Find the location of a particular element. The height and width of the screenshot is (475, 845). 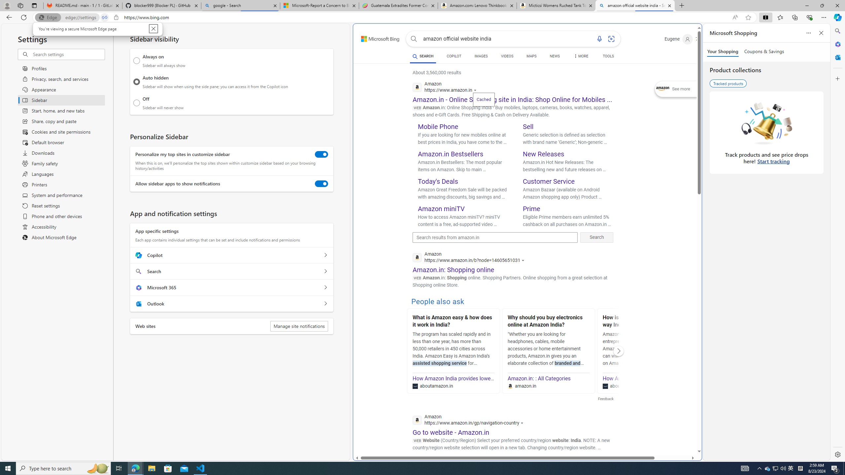

Prime is located at coordinates (531, 208).